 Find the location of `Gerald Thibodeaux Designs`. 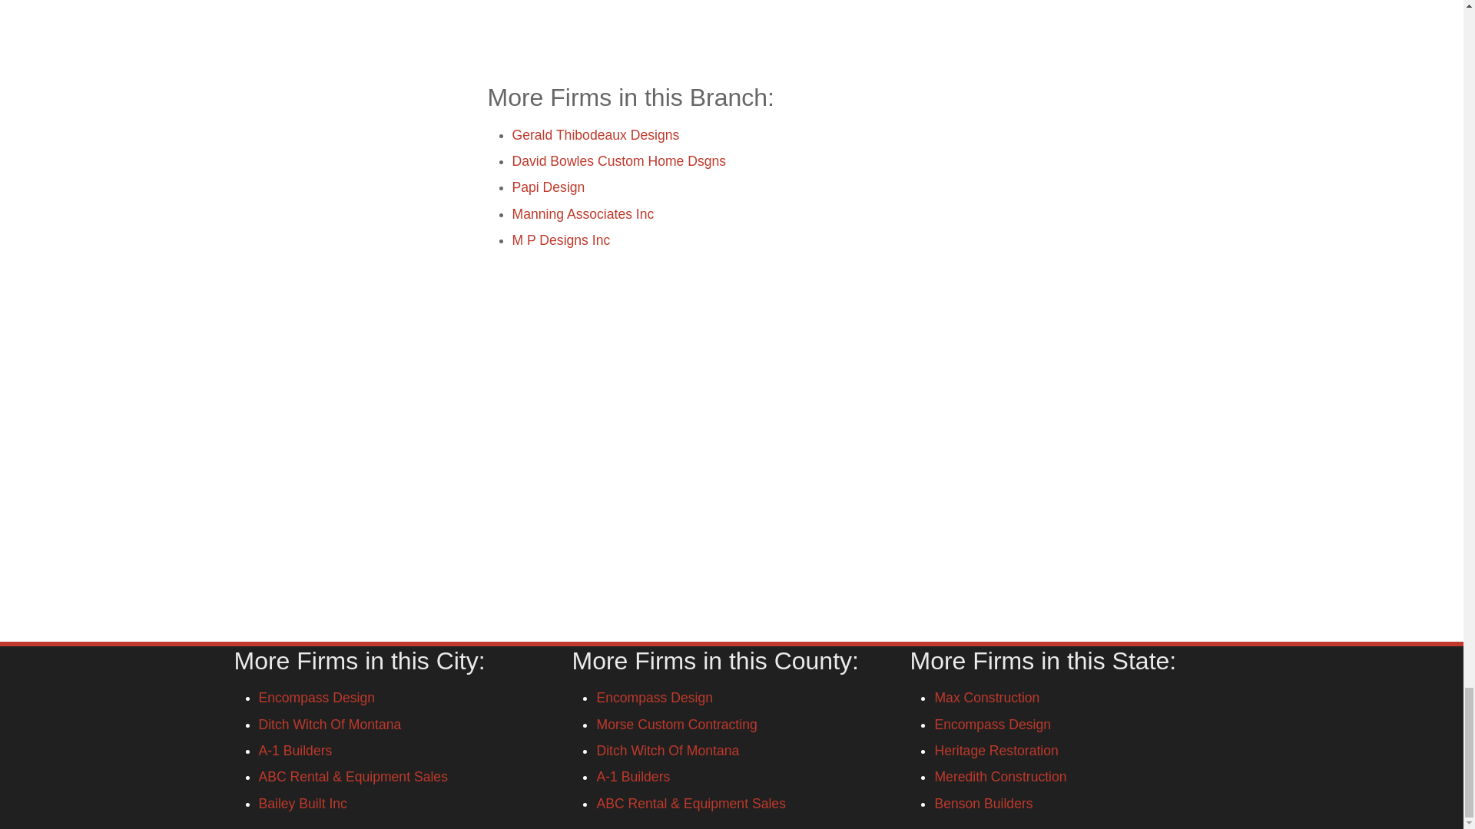

Gerald Thibodeaux Designs is located at coordinates (595, 135).